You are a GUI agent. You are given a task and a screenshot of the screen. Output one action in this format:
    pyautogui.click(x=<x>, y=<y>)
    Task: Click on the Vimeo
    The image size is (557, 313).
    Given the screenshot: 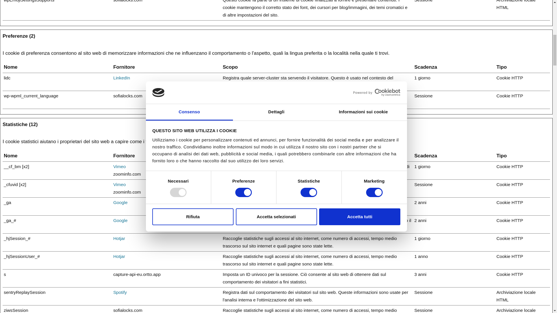 What is the action you would take?
    pyautogui.click(x=119, y=184)
    